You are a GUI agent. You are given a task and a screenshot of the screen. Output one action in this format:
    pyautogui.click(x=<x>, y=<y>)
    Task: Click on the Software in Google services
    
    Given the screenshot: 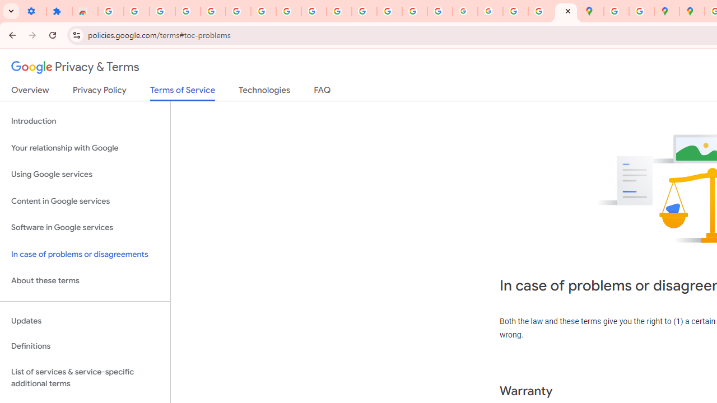 What is the action you would take?
    pyautogui.click(x=85, y=228)
    